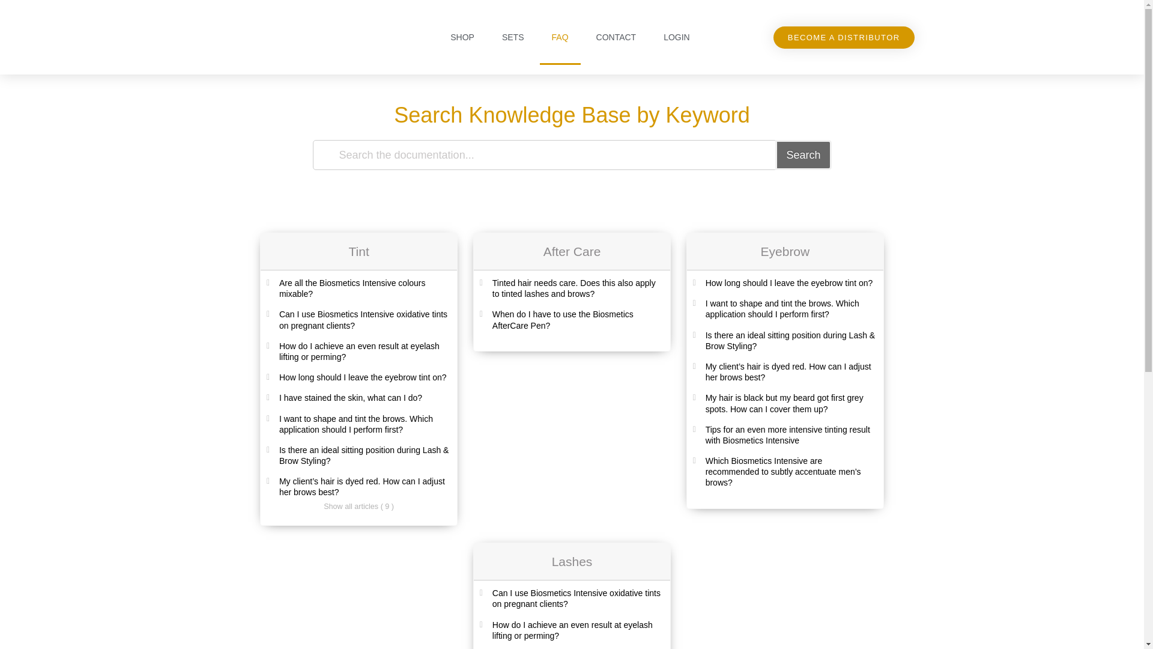 The image size is (1153, 649). I want to click on Search, so click(803, 155).